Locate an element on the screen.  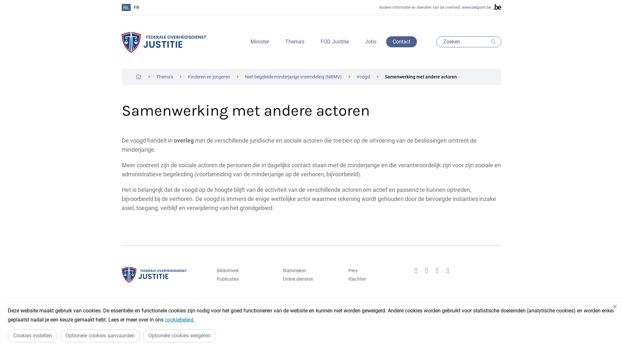
Gebruiksvoorwaarden is located at coordinates (271, 313).